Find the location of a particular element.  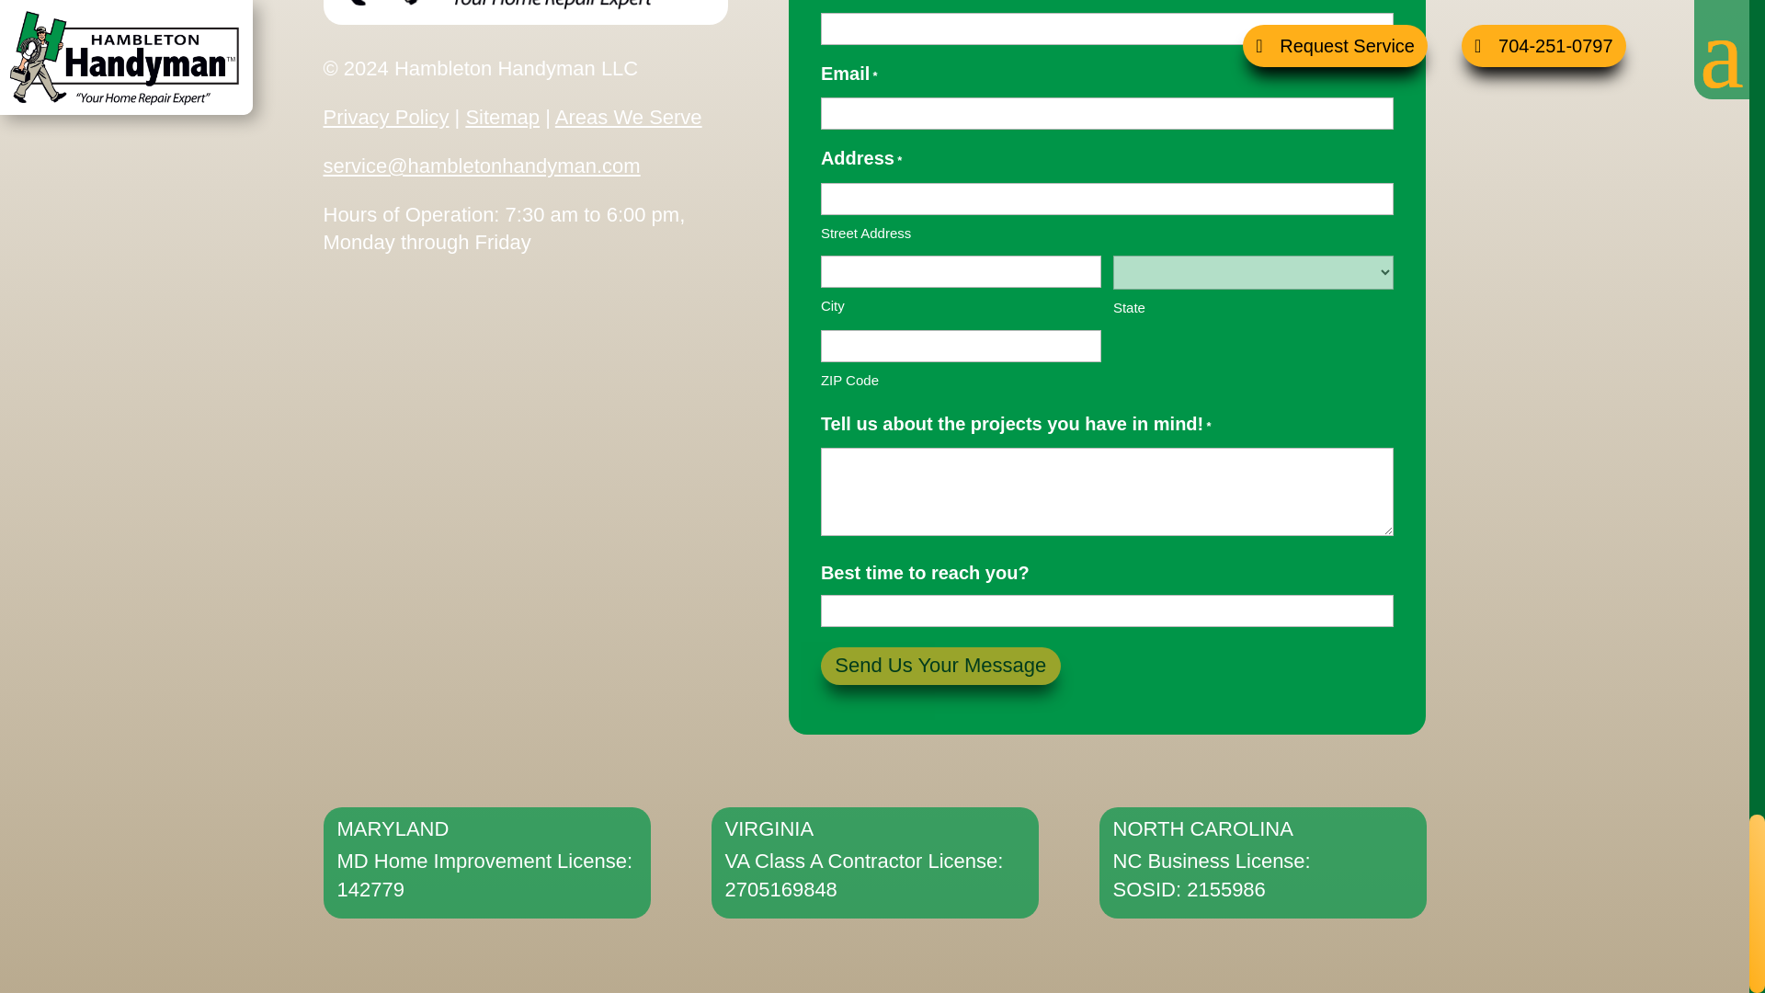

Areas We Serve is located at coordinates (629, 117).